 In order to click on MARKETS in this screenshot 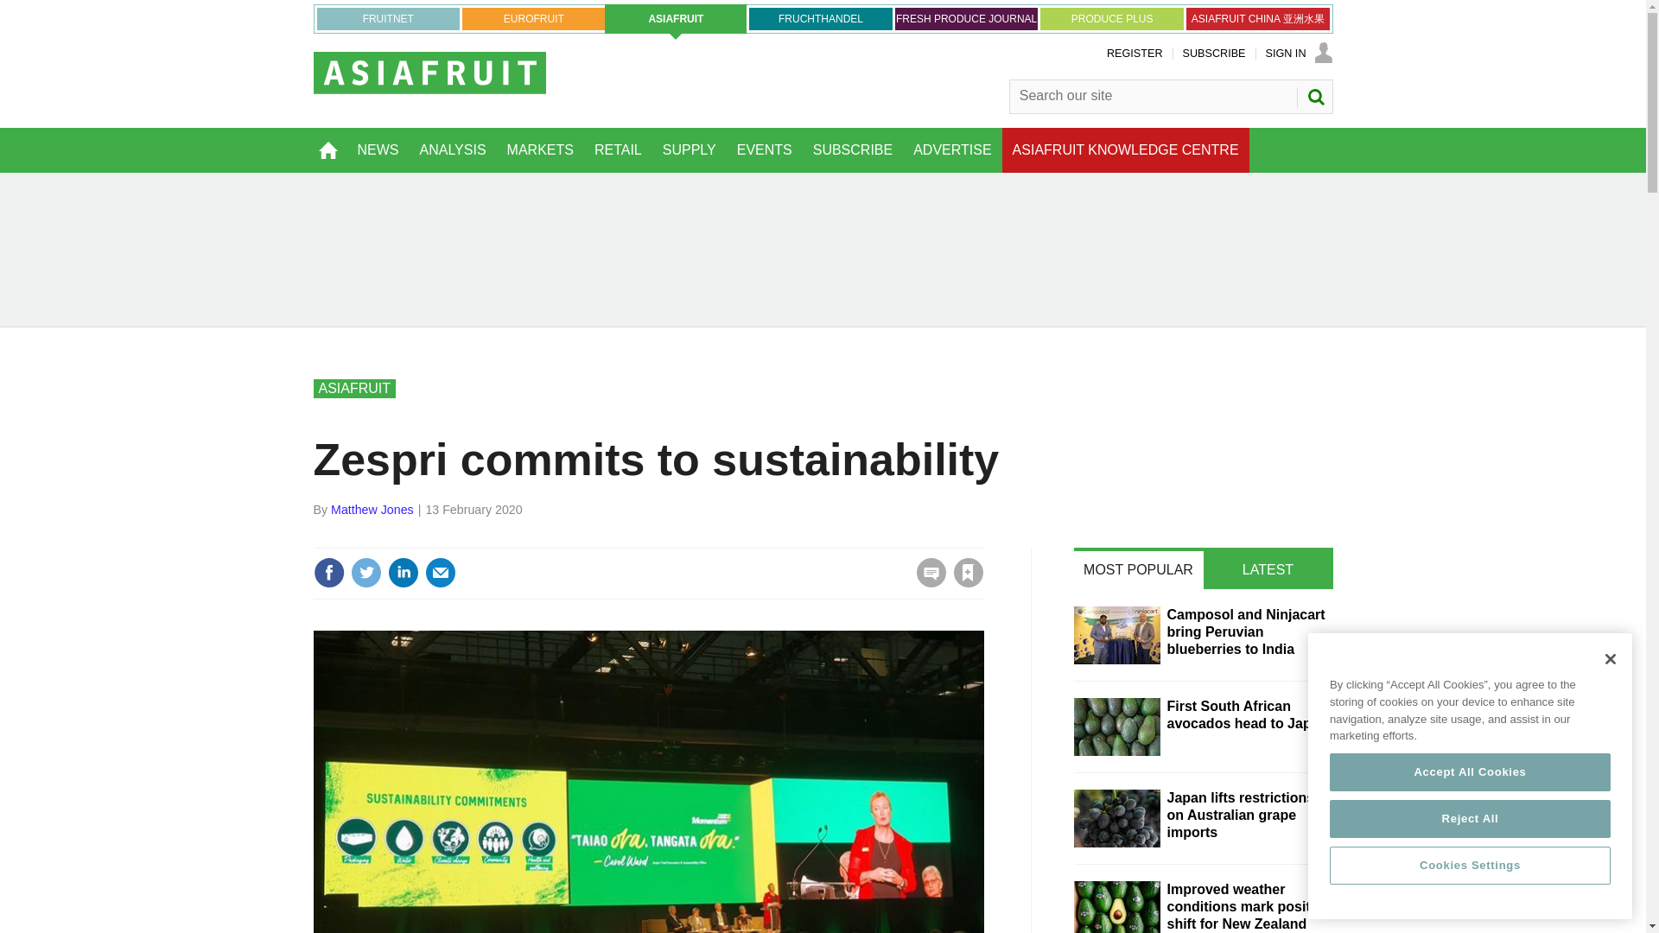, I will do `click(539, 149)`.